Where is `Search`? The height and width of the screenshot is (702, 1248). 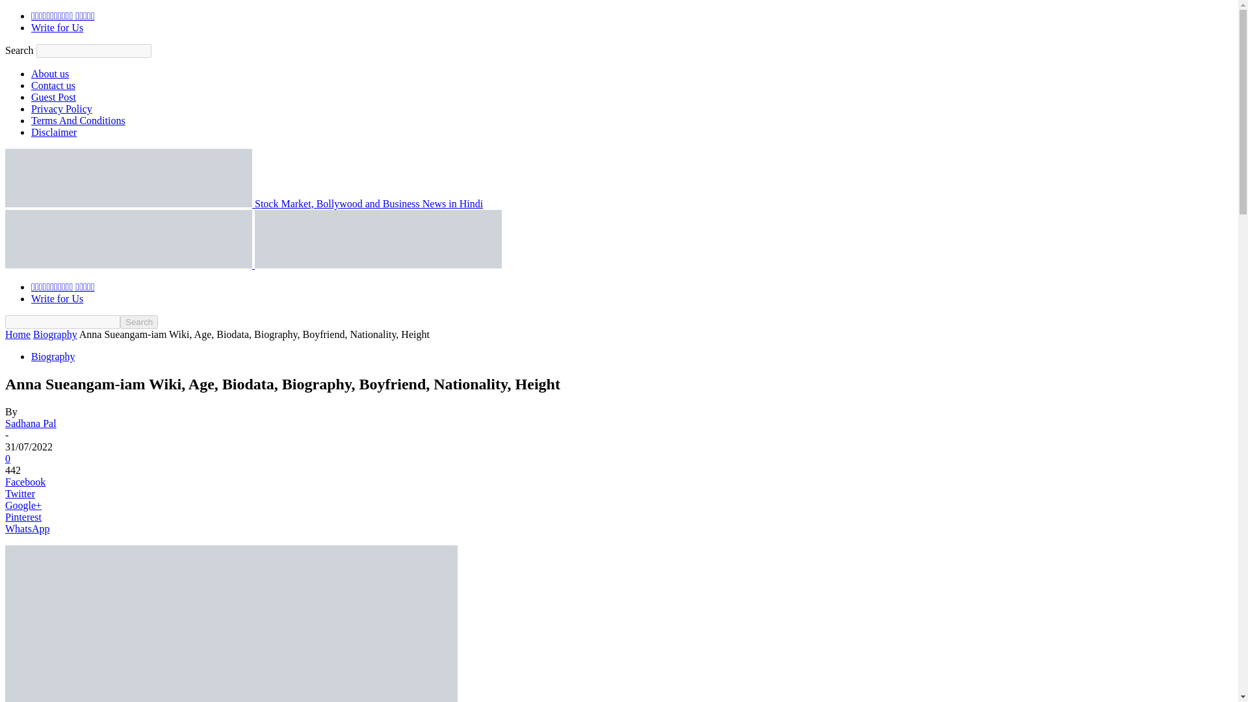
Search is located at coordinates (139, 322).